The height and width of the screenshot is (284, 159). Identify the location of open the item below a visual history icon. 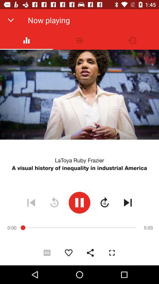
(79, 202).